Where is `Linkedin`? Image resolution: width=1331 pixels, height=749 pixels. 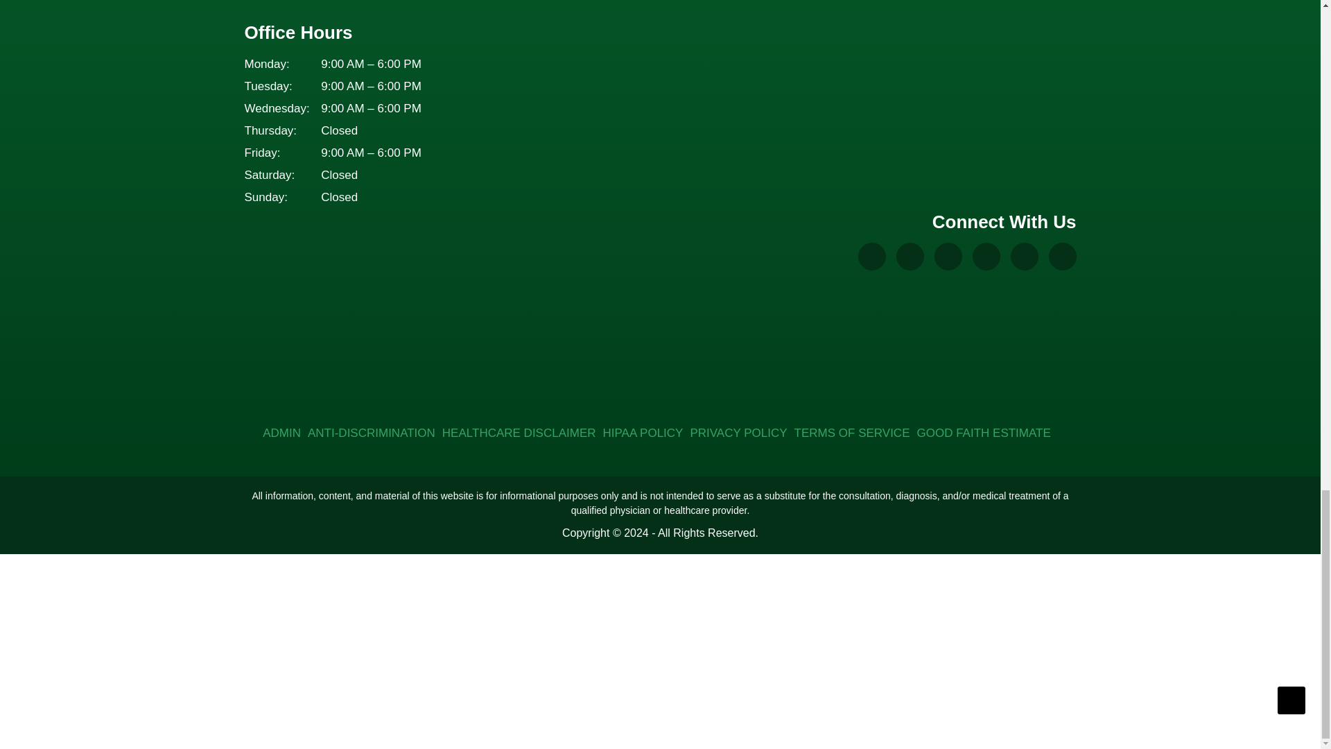 Linkedin is located at coordinates (1062, 256).